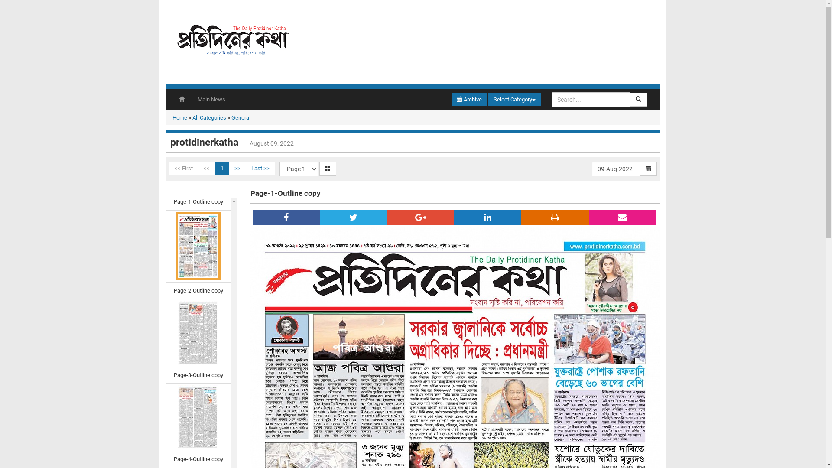 The image size is (832, 468). Describe the element at coordinates (211, 100) in the screenshot. I see `Main News` at that location.